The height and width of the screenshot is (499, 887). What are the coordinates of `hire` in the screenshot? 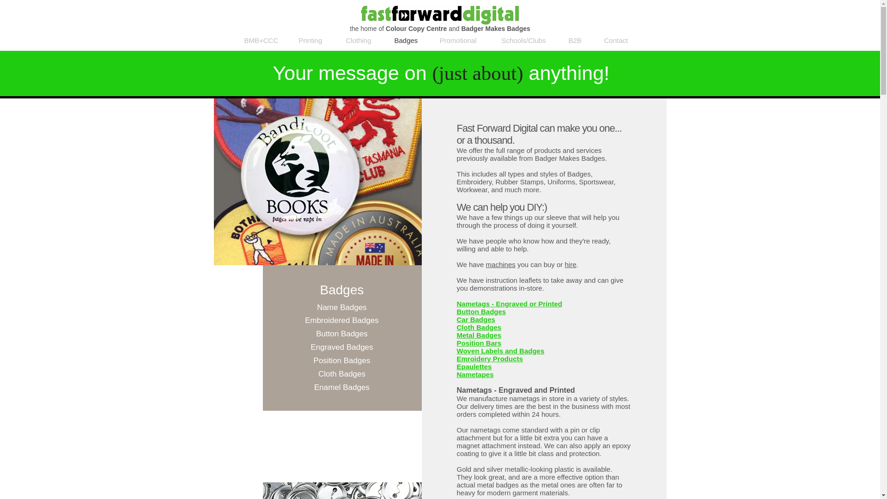 It's located at (571, 264).